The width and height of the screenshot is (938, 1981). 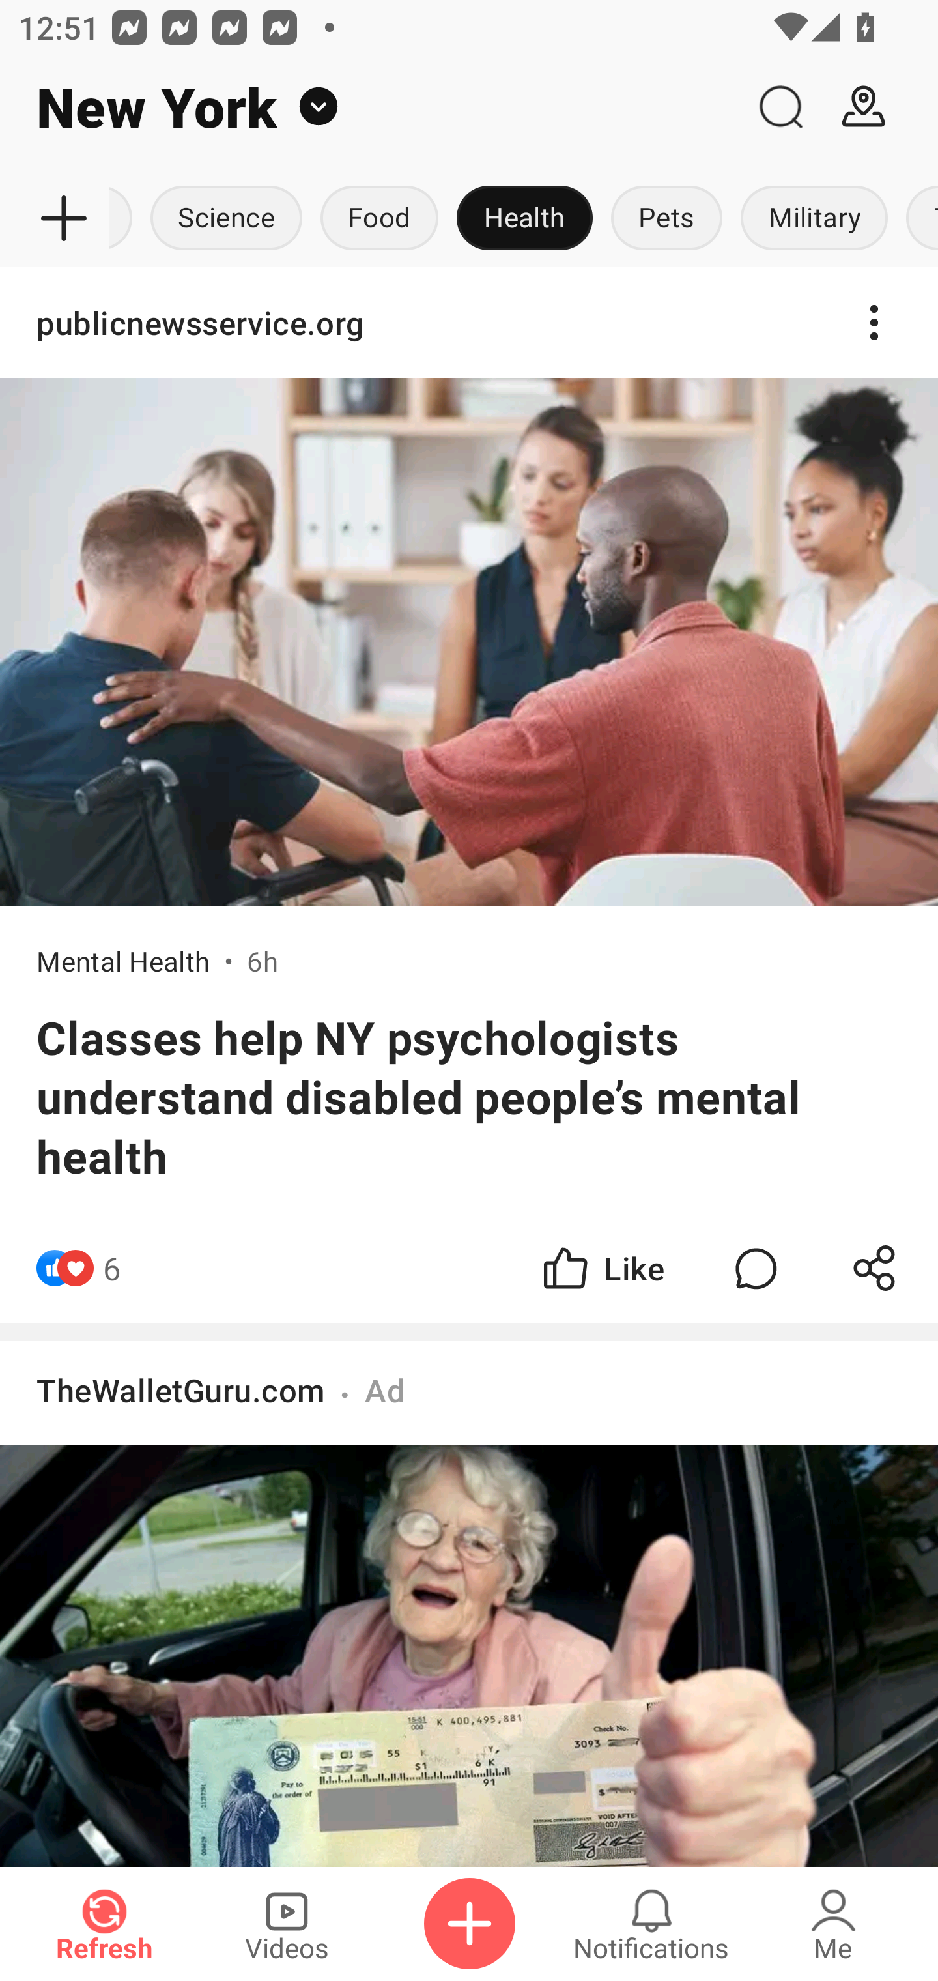 What do you see at coordinates (651, 1924) in the screenshot?
I see `Notifications` at bounding box center [651, 1924].